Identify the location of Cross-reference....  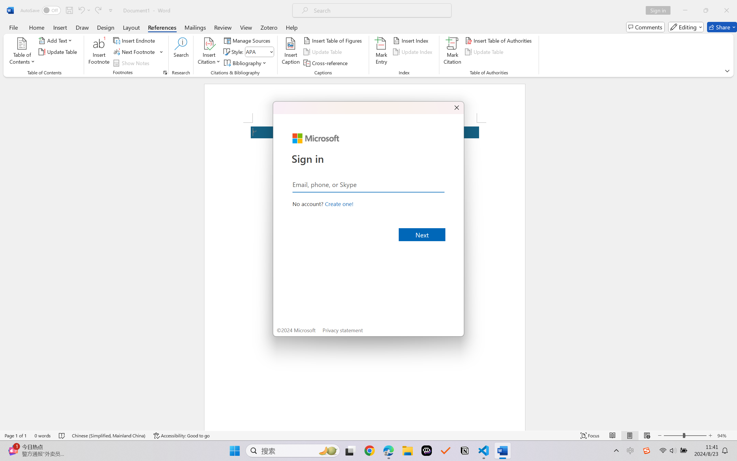
(326, 63).